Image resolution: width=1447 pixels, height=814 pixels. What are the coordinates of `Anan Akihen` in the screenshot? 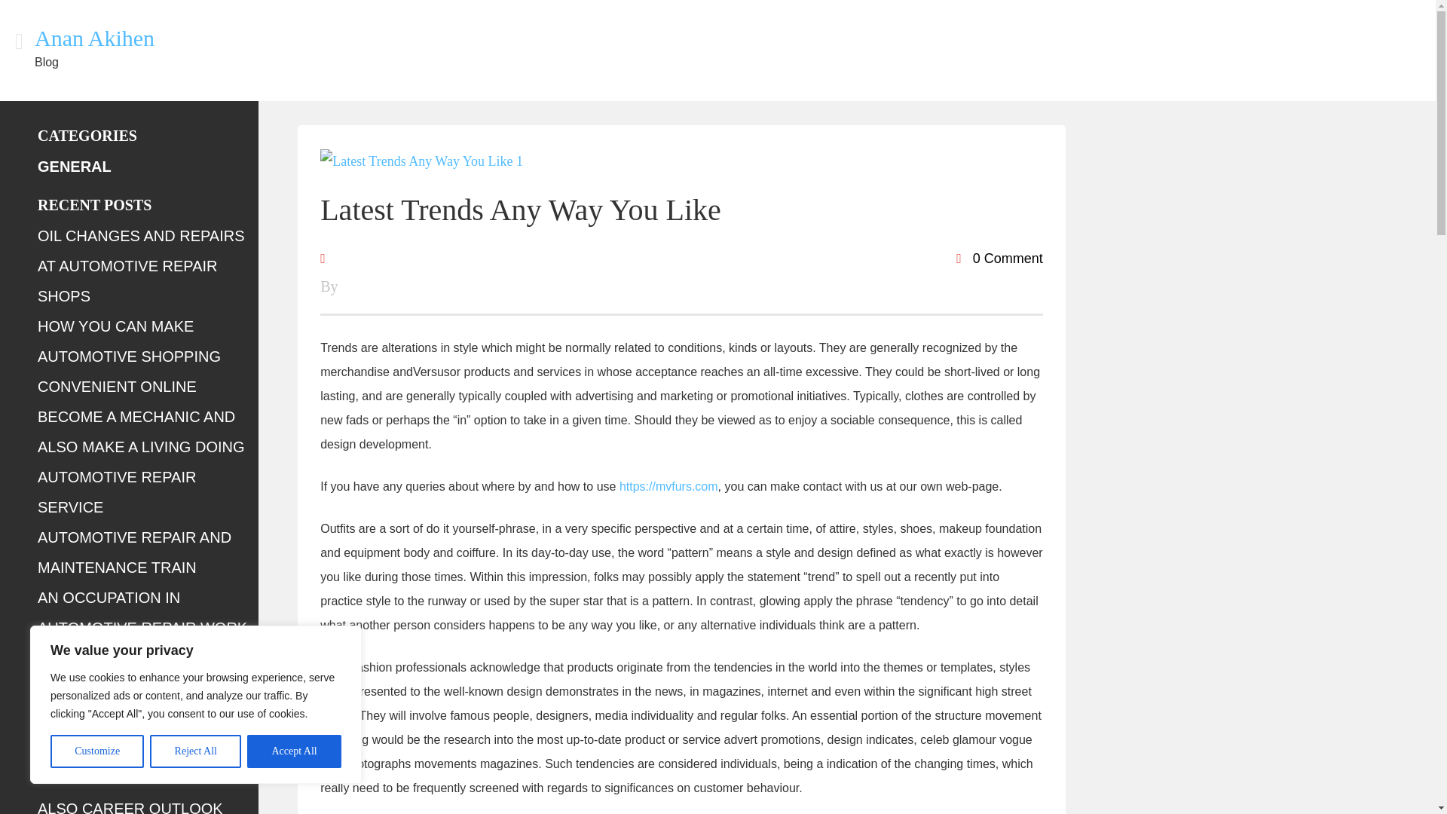 It's located at (95, 38).